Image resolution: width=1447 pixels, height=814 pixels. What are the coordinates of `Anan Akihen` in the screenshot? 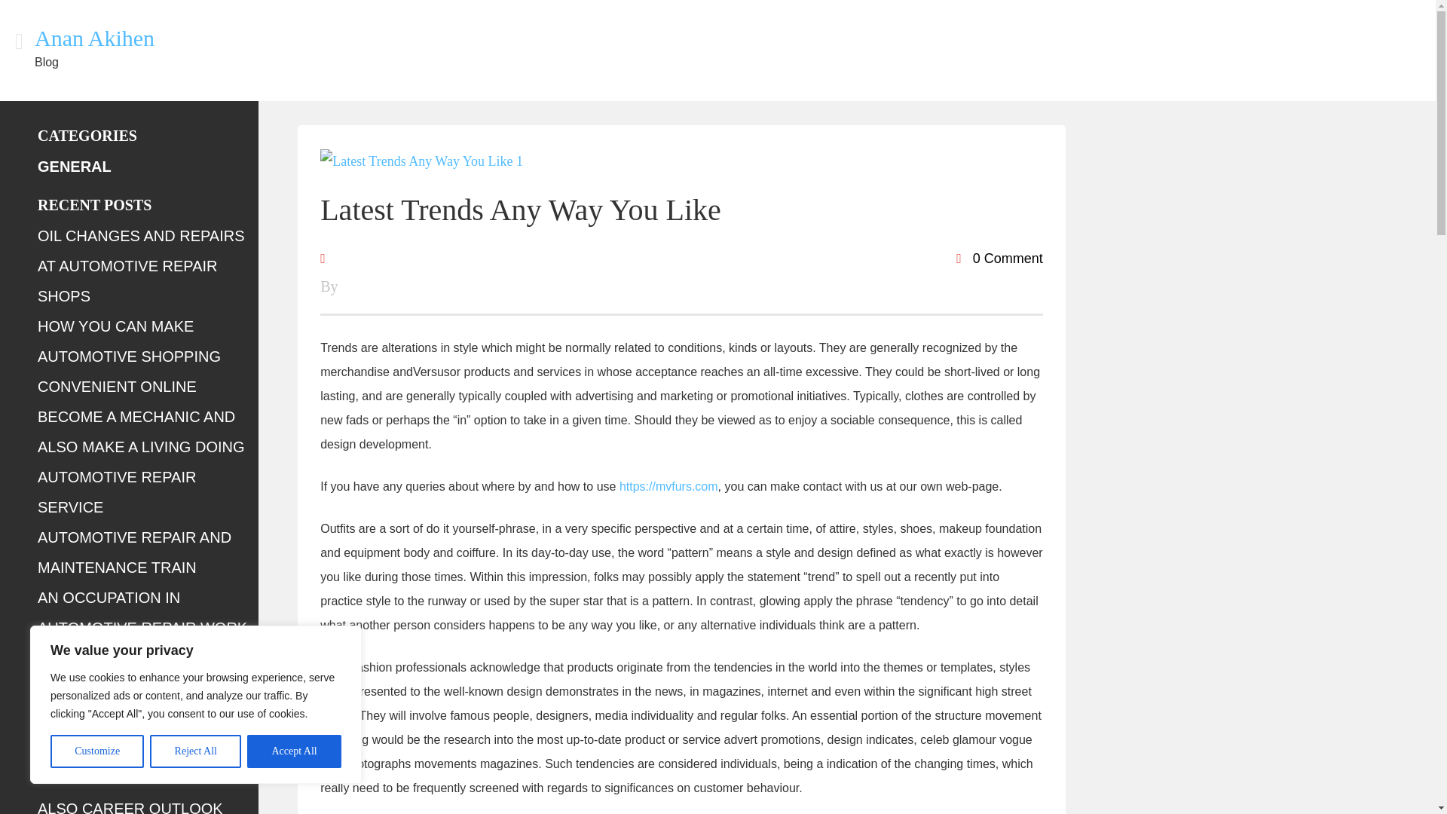 It's located at (95, 38).